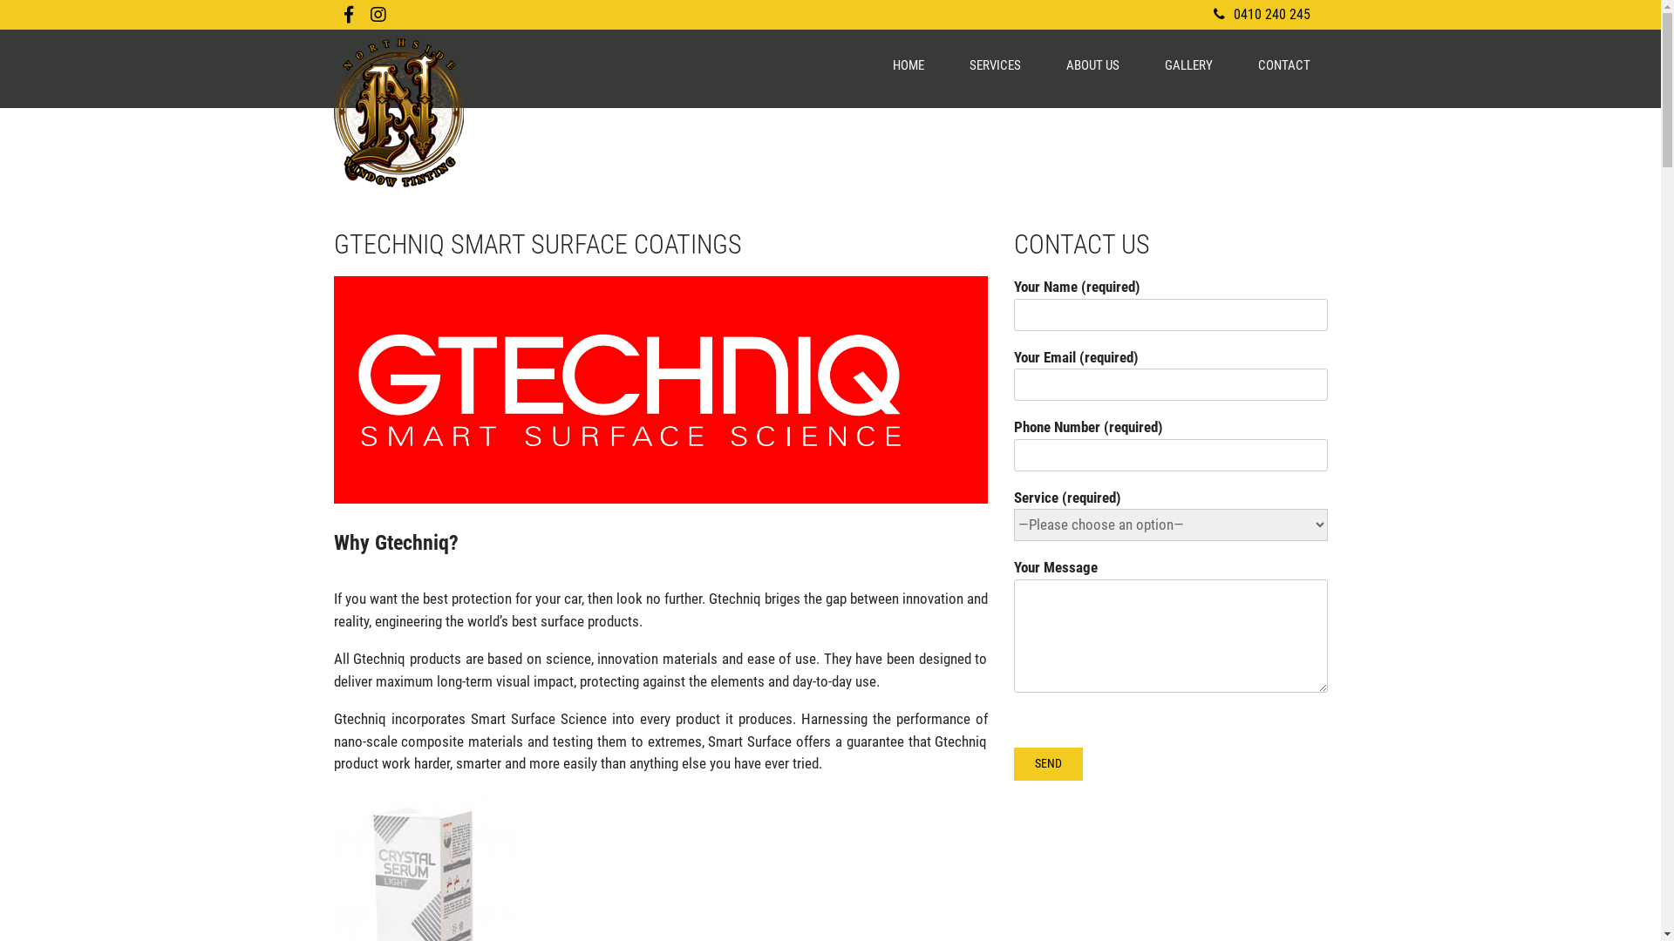  What do you see at coordinates (1093, 66) in the screenshot?
I see `ABOUT US` at bounding box center [1093, 66].